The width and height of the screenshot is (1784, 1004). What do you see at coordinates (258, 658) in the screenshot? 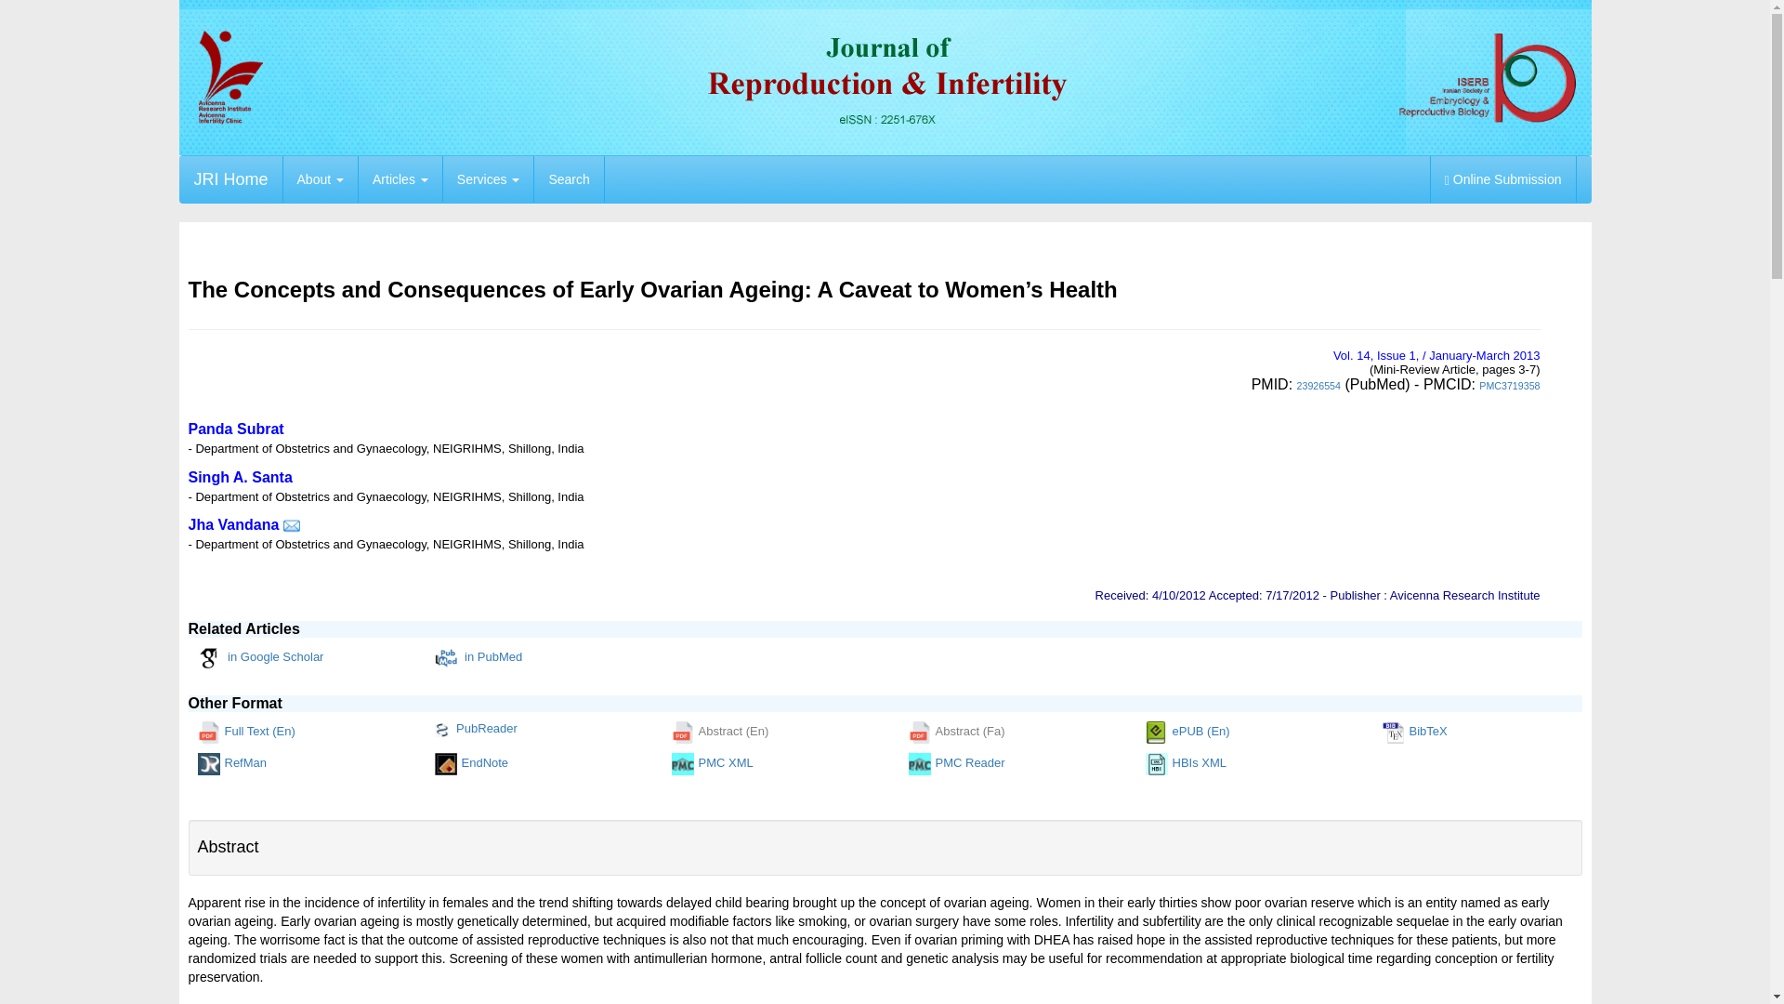
I see `in Google Scholar` at bounding box center [258, 658].